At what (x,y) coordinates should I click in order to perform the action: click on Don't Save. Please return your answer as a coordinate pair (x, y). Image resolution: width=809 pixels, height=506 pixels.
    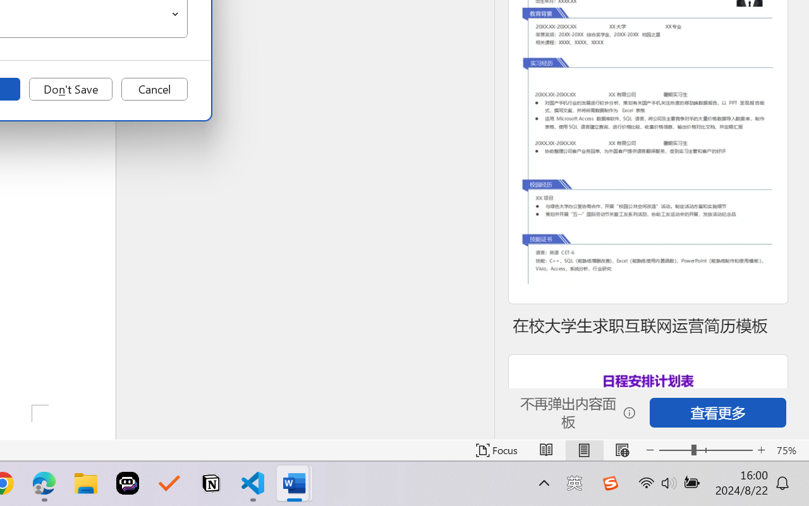
    Looking at the image, I should click on (71, 89).